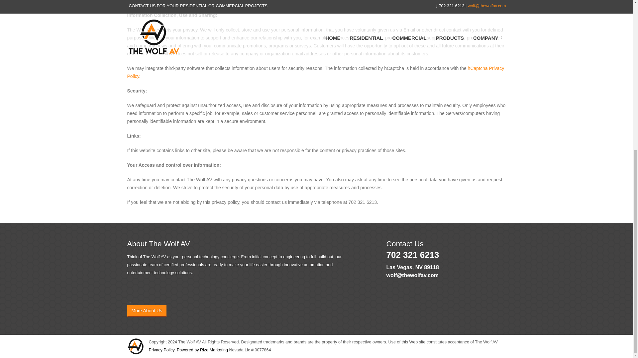 This screenshot has width=638, height=358. What do you see at coordinates (202, 350) in the screenshot?
I see `Rize Marketing` at bounding box center [202, 350].